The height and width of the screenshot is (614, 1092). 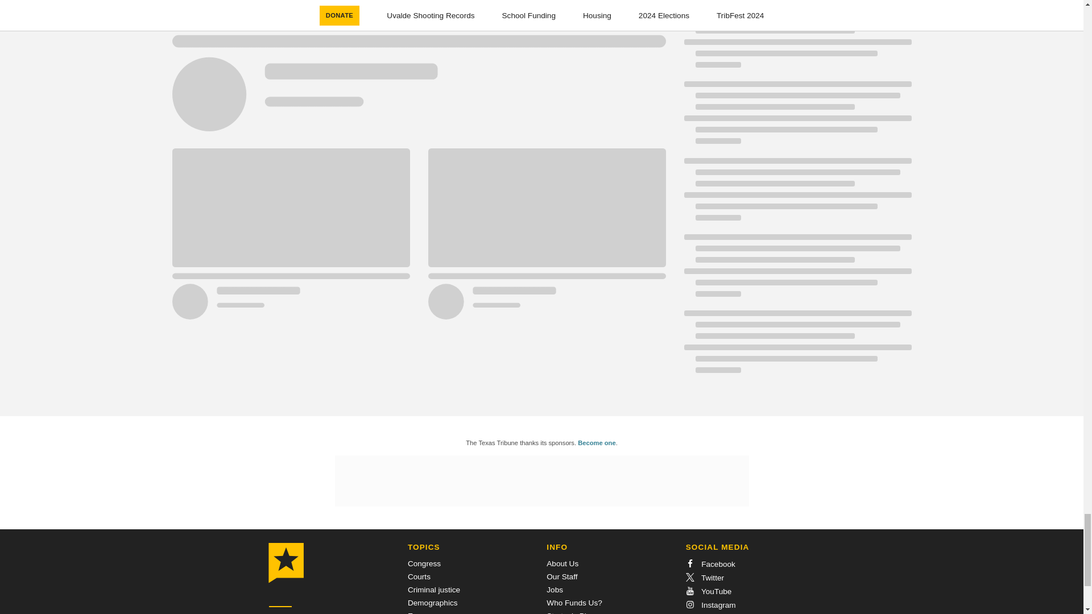 I want to click on About Us, so click(x=562, y=563).